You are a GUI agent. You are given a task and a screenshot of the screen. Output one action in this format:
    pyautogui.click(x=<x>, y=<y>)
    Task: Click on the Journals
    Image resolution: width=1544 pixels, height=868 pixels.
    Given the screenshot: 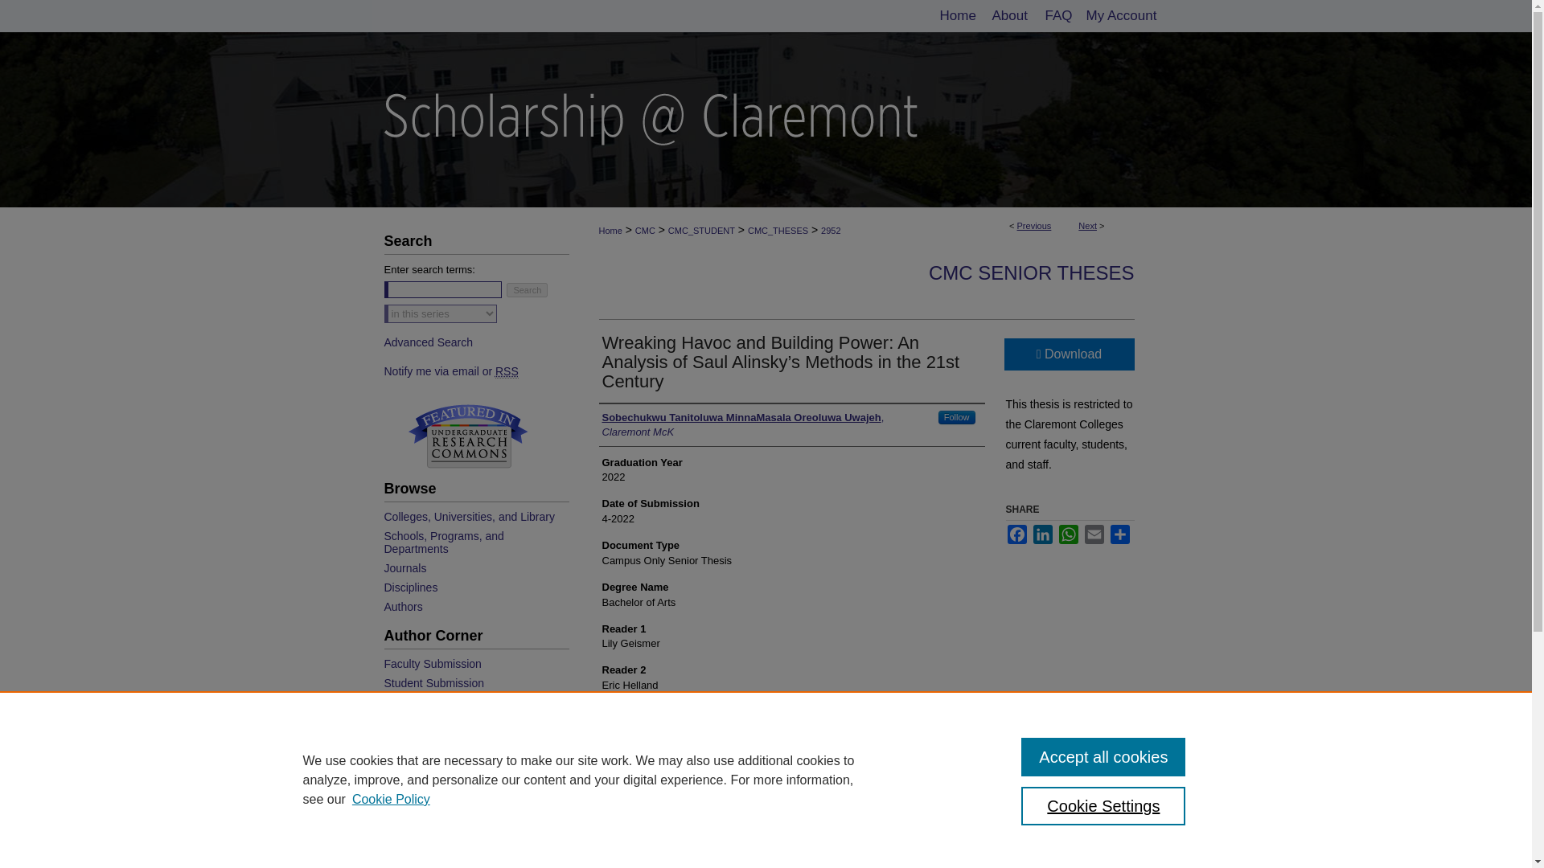 What is the action you would take?
    pyautogui.click(x=474, y=567)
    